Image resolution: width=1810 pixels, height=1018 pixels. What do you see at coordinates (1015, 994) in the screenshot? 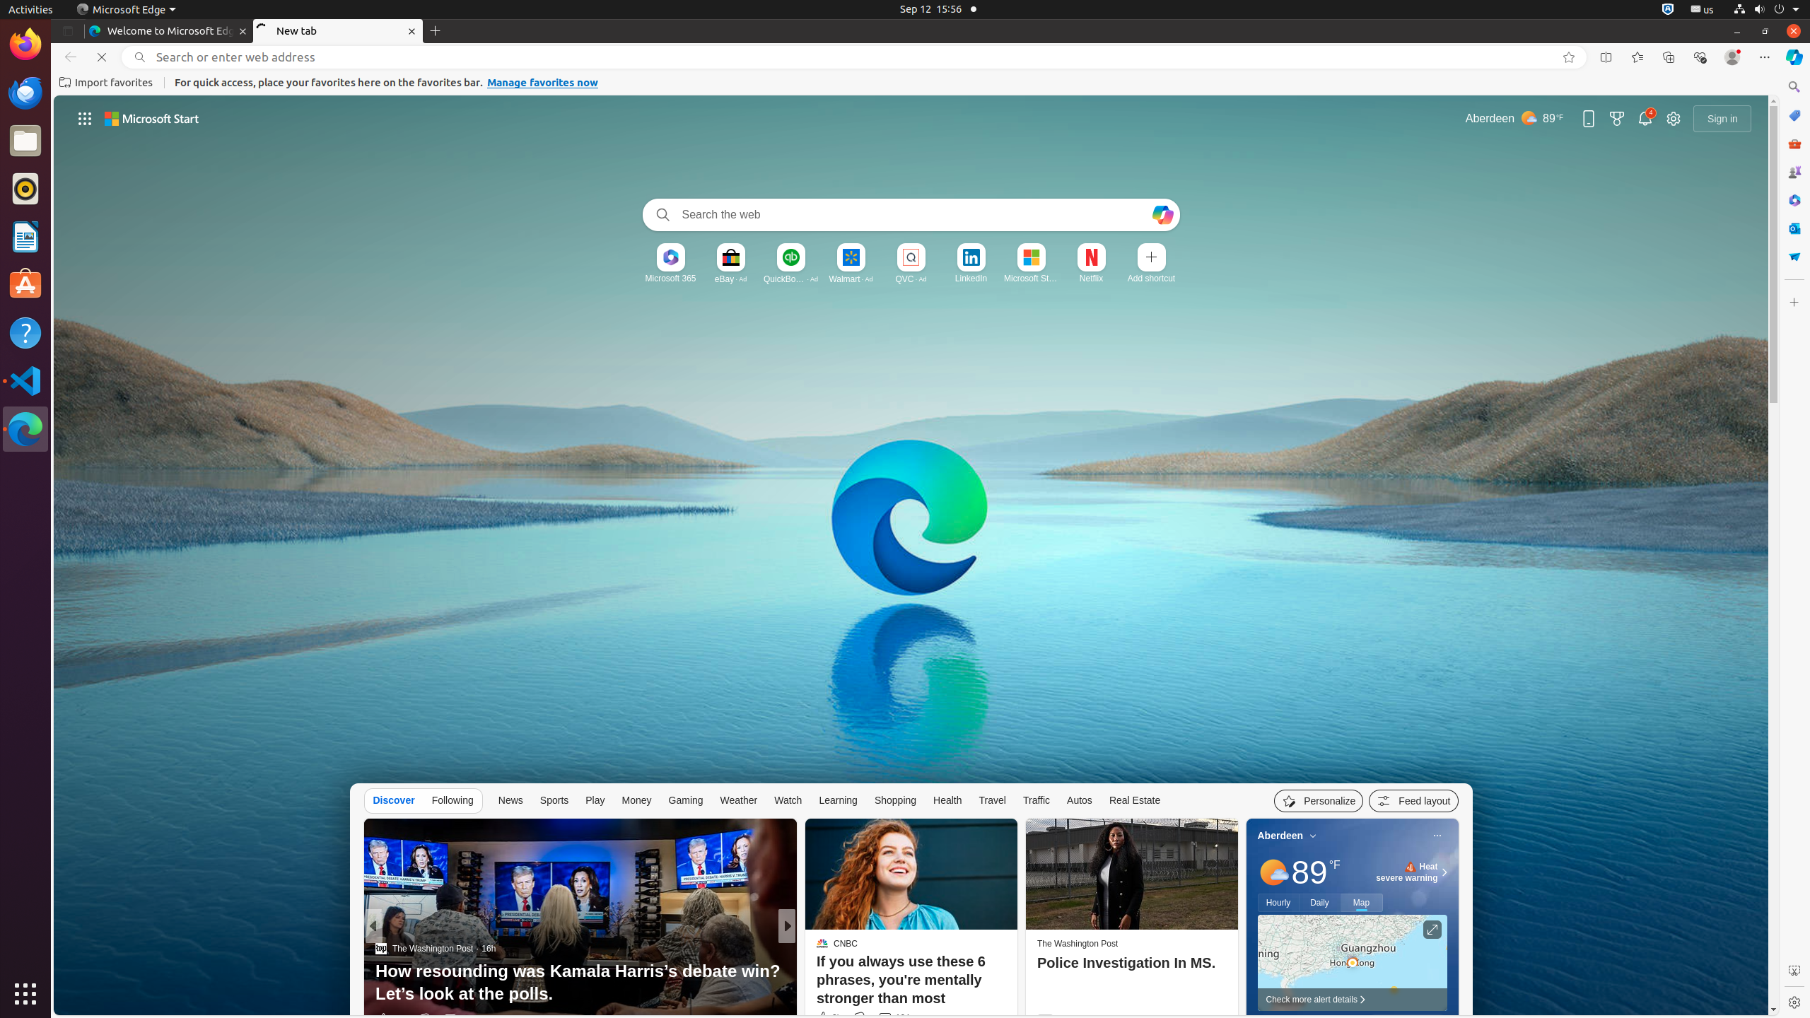
I see `Mysterious Animals Recently Discovered` at bounding box center [1015, 994].